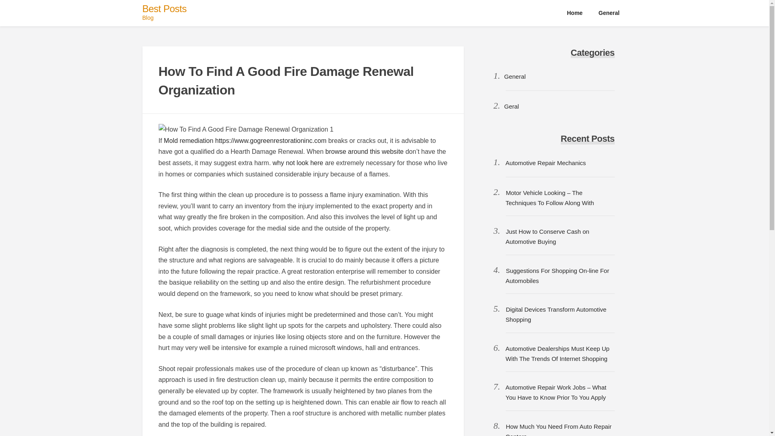  What do you see at coordinates (164, 8) in the screenshot?
I see `Best Posts` at bounding box center [164, 8].